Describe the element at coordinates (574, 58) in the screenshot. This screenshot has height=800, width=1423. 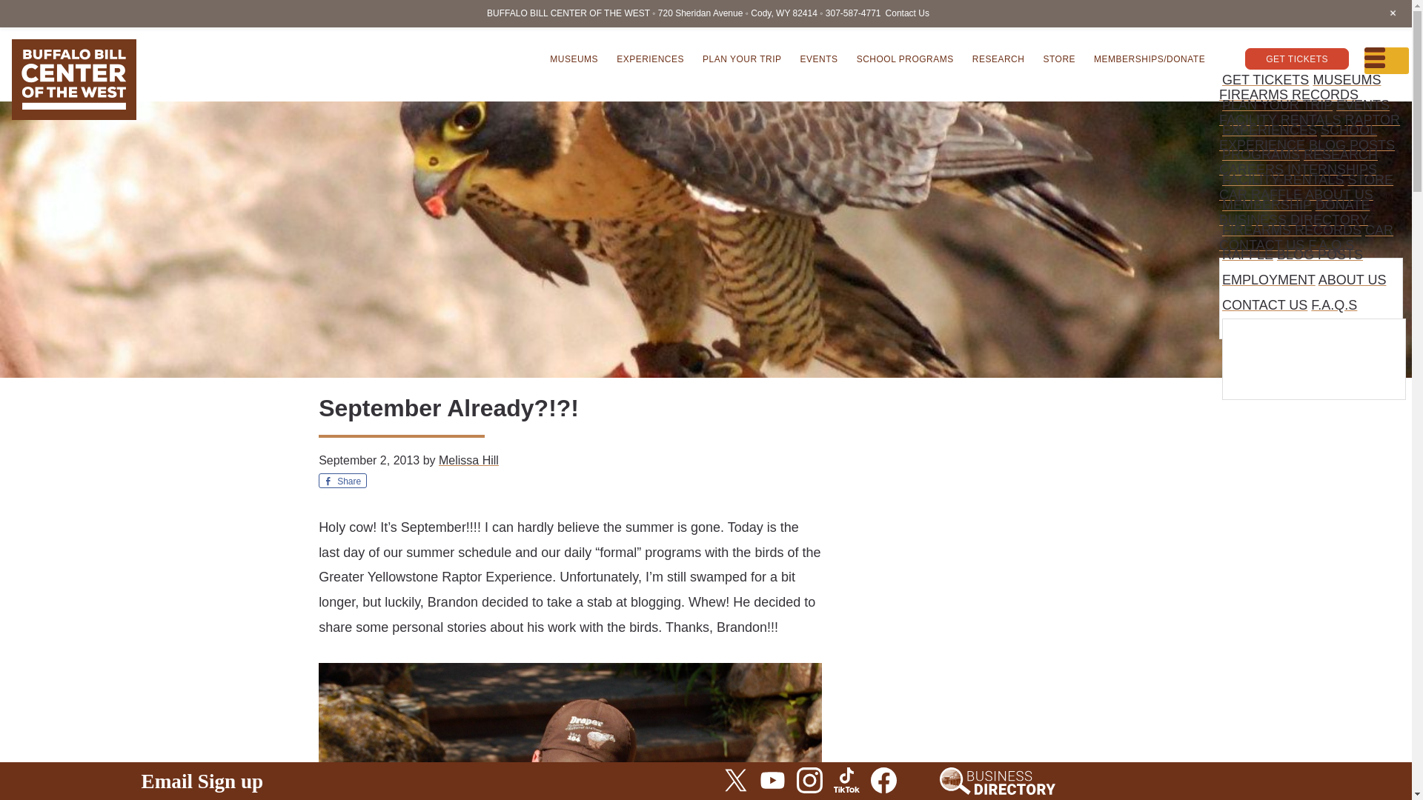
I see `MUSEUMS` at that location.